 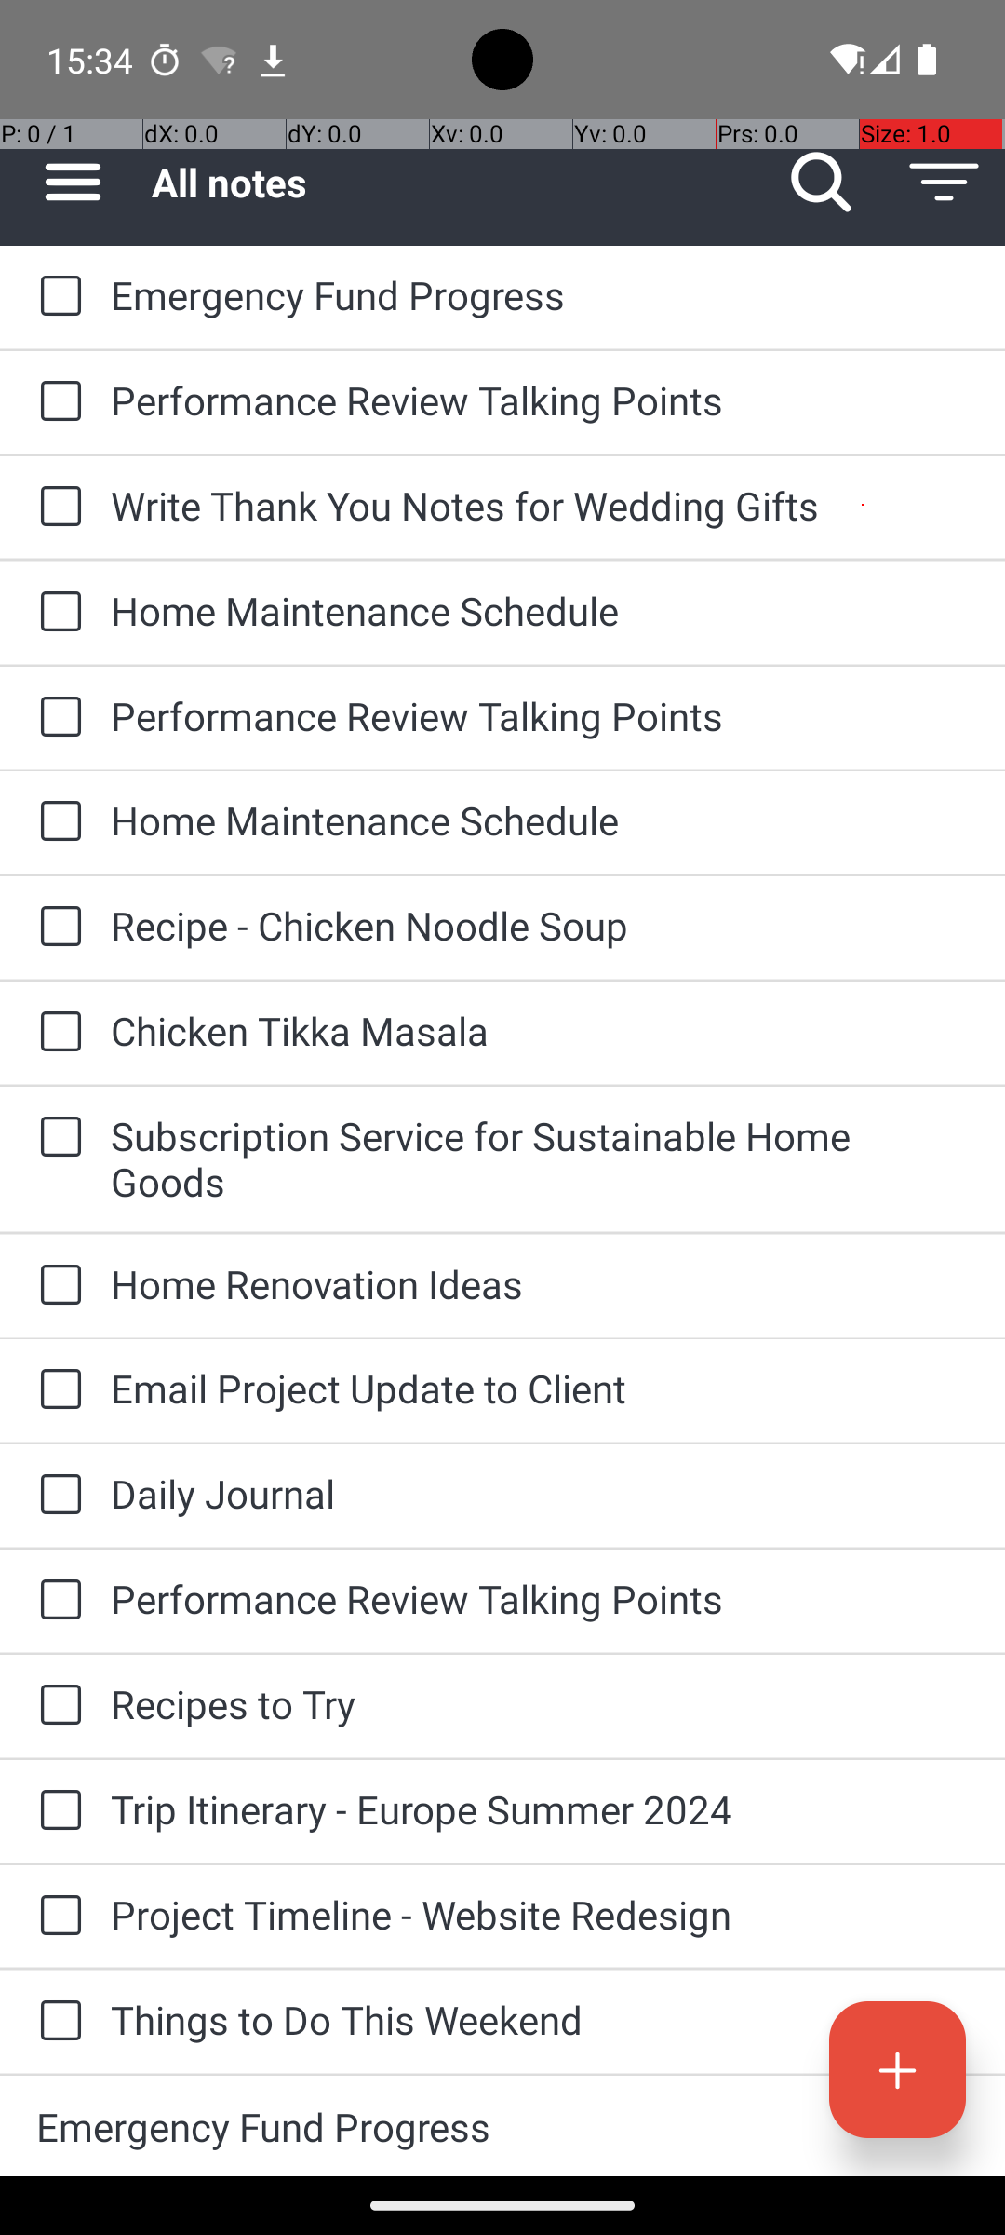 What do you see at coordinates (540, 610) in the screenshot?
I see `Home Maintenance Schedule` at bounding box center [540, 610].